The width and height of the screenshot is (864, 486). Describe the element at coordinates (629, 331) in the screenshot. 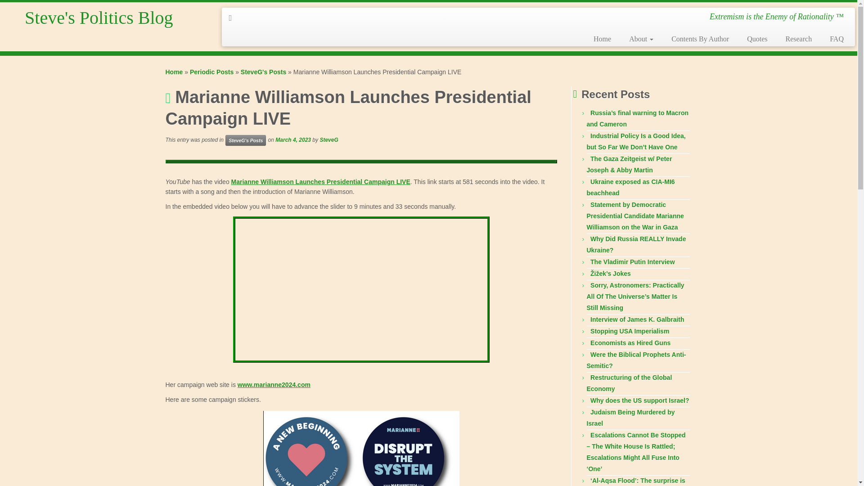

I see `Stopping USA Imperialism` at that location.